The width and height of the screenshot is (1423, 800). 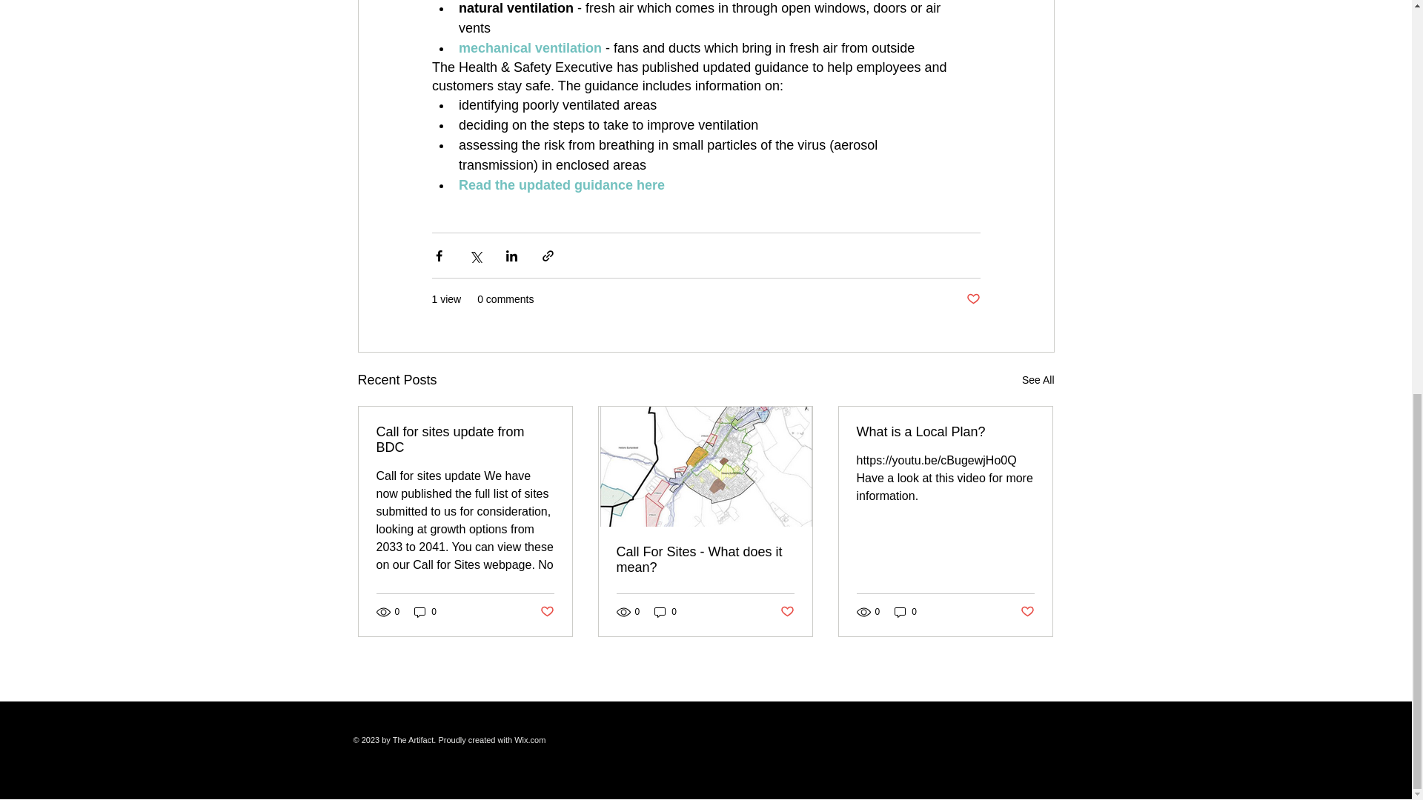 I want to click on 0, so click(x=425, y=612).